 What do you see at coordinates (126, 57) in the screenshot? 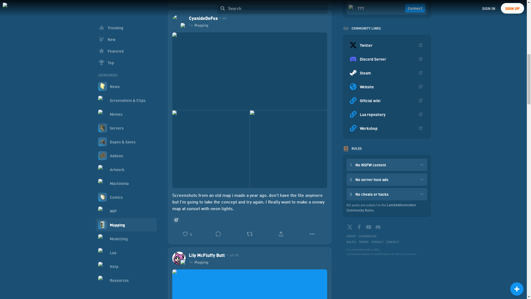
I see `Resources` at bounding box center [126, 57].